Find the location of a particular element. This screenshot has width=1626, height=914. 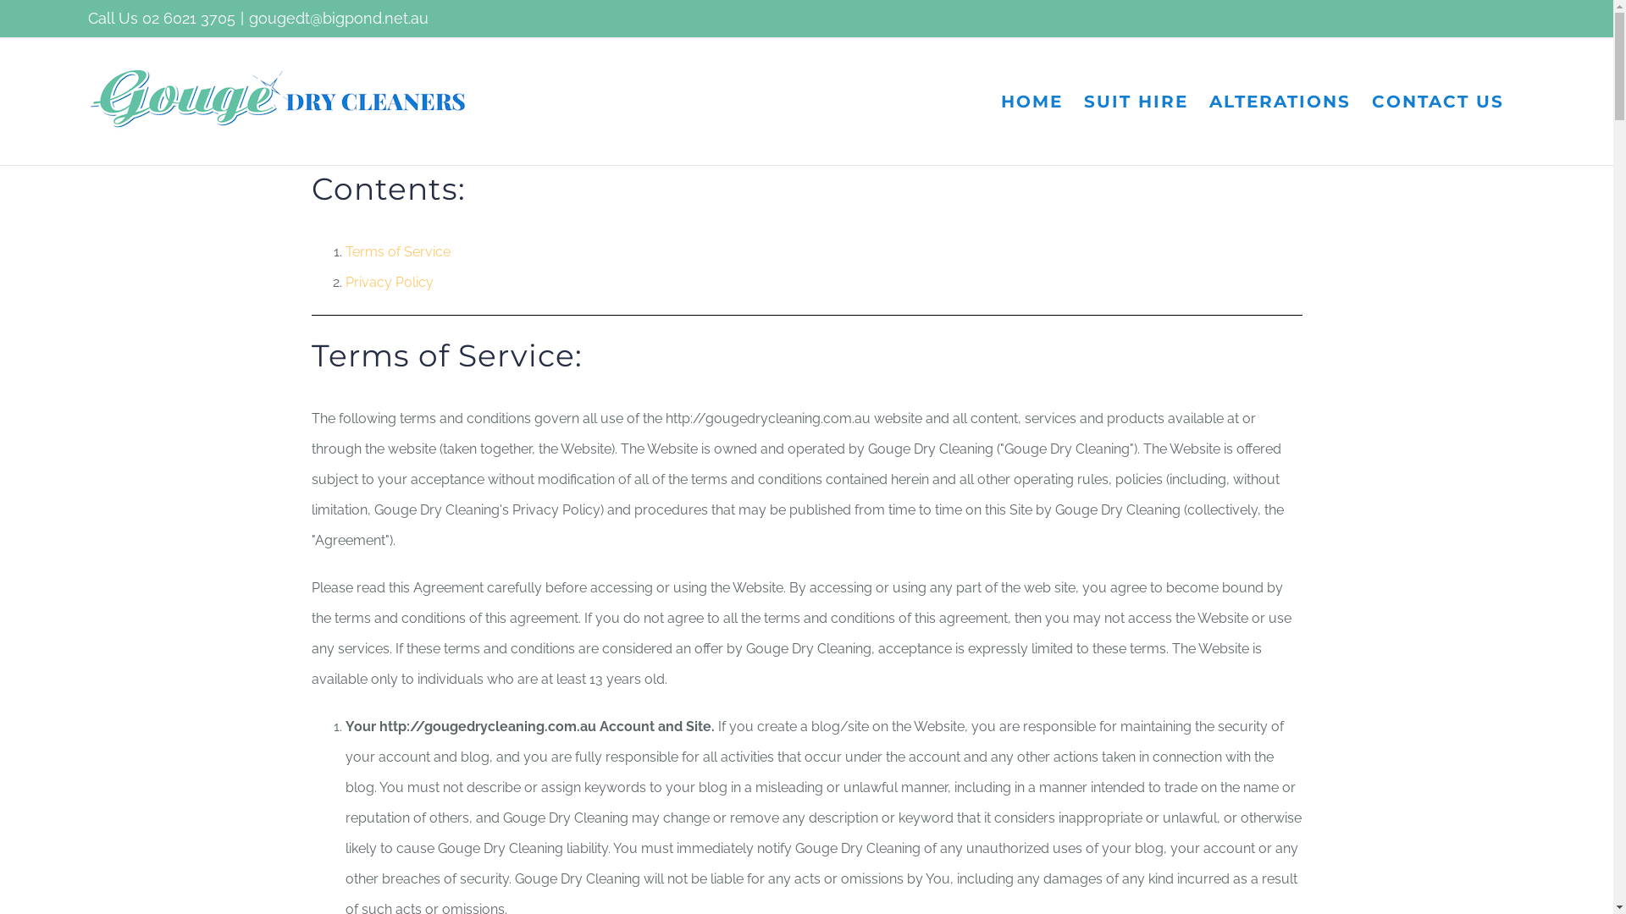

SUIT HIRE is located at coordinates (1137, 102).